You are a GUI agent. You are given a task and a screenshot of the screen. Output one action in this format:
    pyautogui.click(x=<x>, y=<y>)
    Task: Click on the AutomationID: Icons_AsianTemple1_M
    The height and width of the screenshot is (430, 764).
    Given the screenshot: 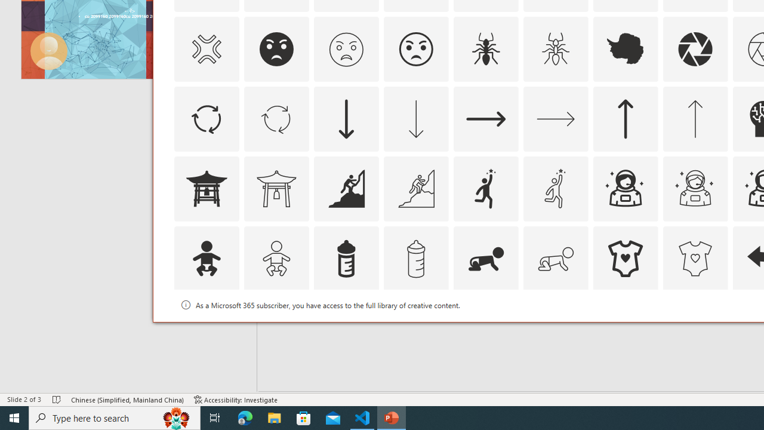 What is the action you would take?
    pyautogui.click(x=276, y=189)
    